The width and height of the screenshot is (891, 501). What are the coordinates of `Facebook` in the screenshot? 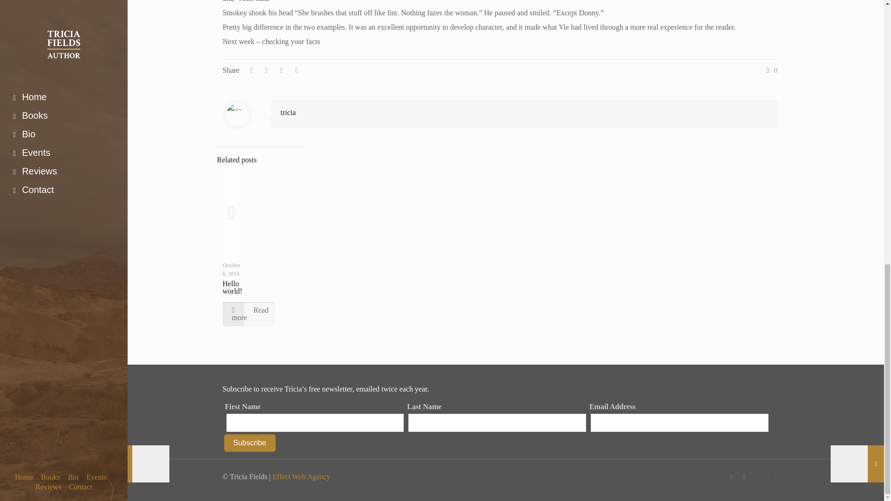 It's located at (731, 476).